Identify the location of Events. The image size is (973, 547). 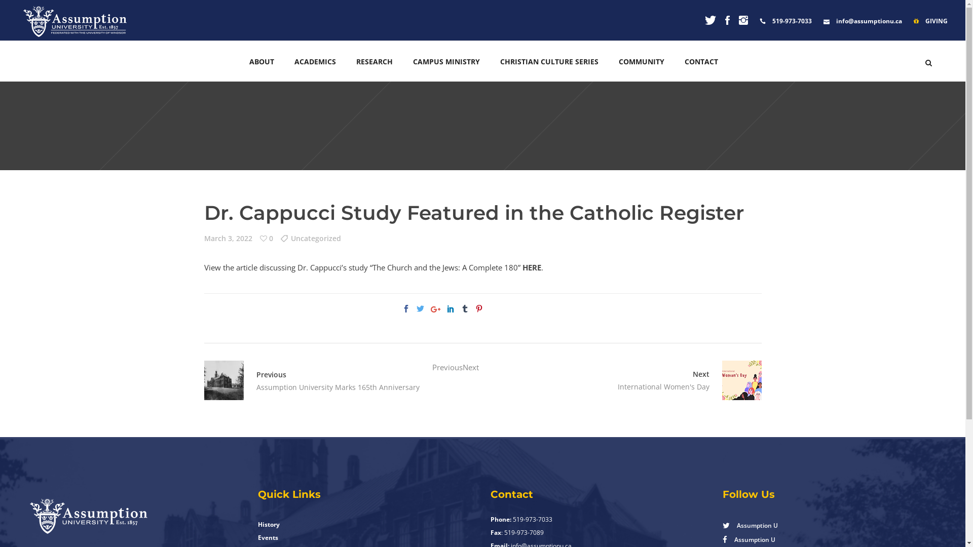
(268, 538).